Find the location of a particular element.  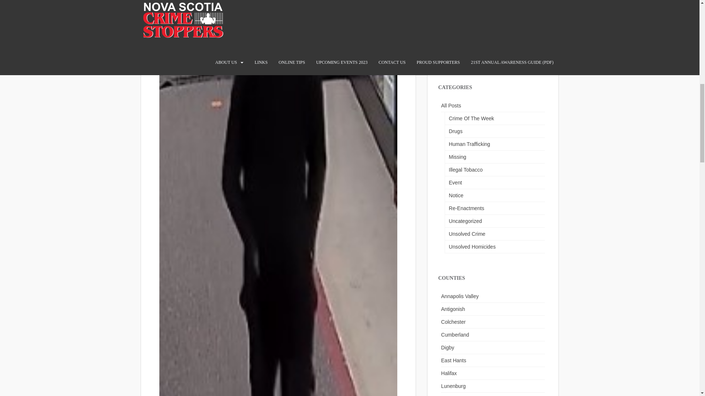

Notice is located at coordinates (494, 195).